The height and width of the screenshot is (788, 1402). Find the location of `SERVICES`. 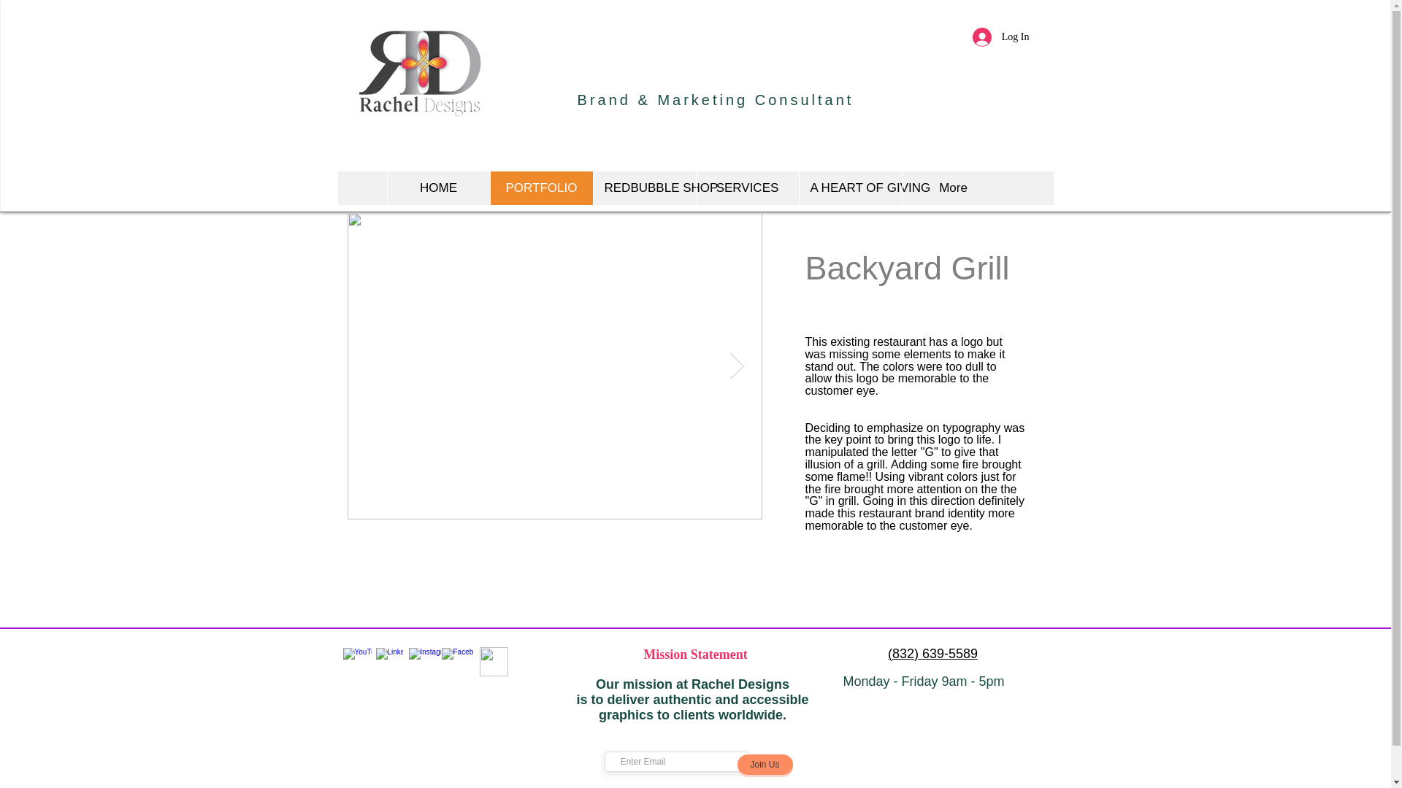

SERVICES is located at coordinates (746, 188).